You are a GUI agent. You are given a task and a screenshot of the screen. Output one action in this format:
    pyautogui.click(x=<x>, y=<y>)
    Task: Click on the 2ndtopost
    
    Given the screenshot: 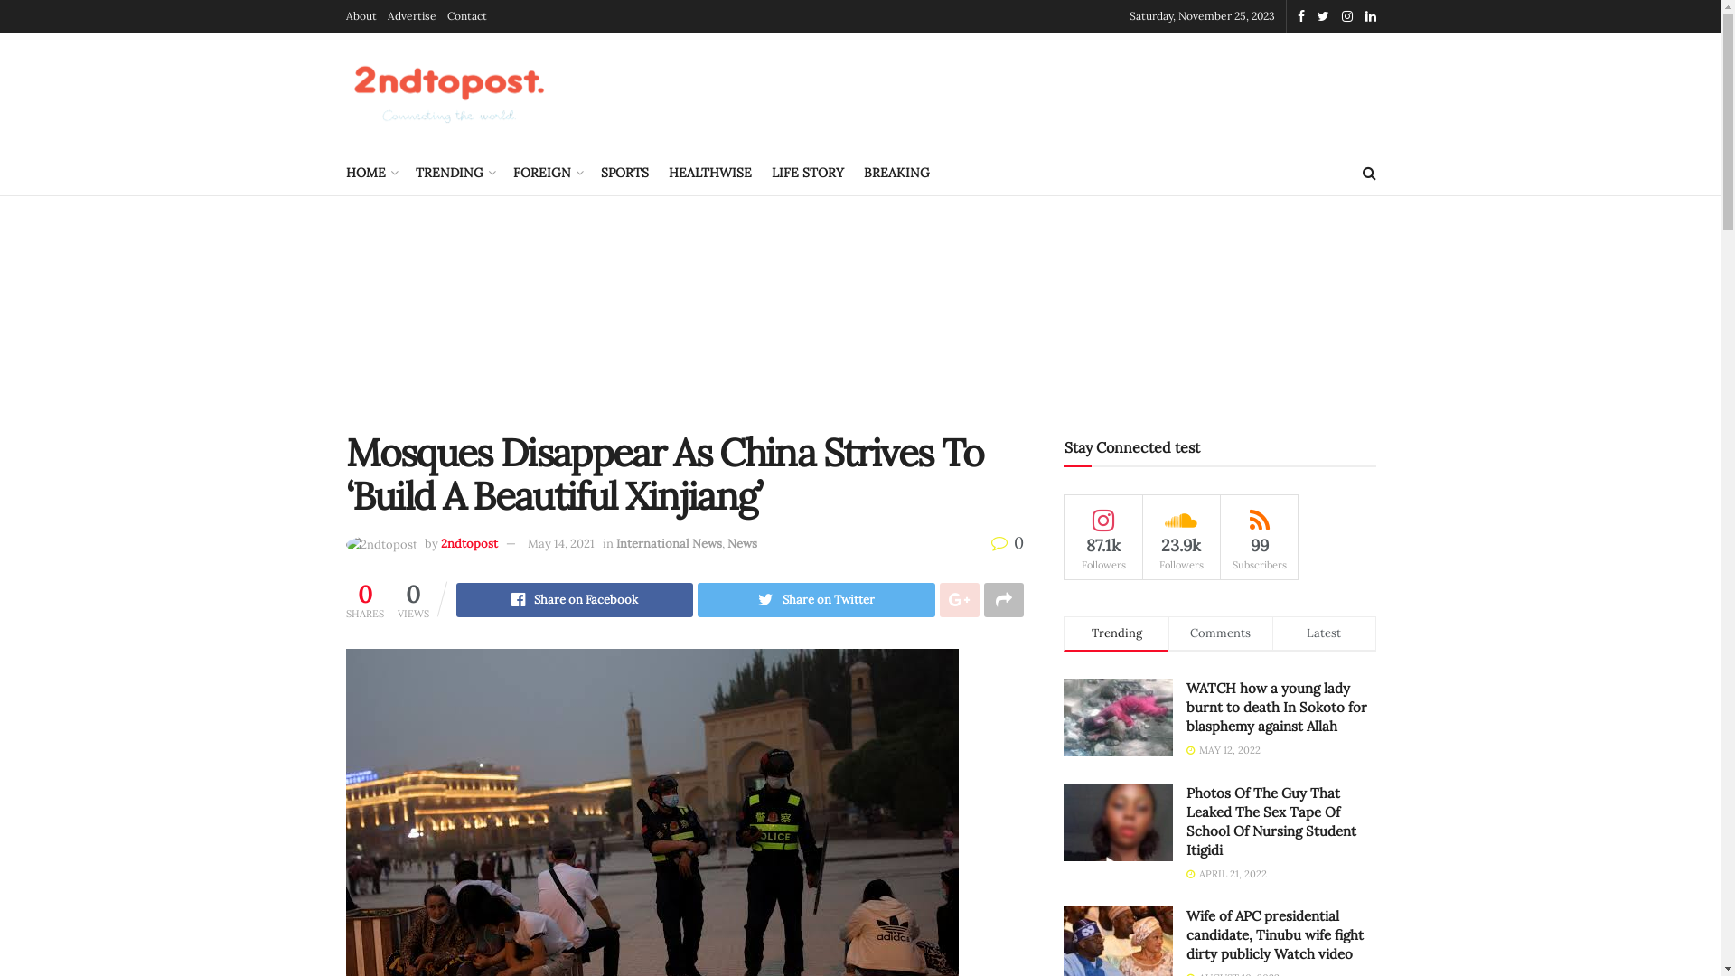 What is the action you would take?
    pyautogui.click(x=470, y=544)
    